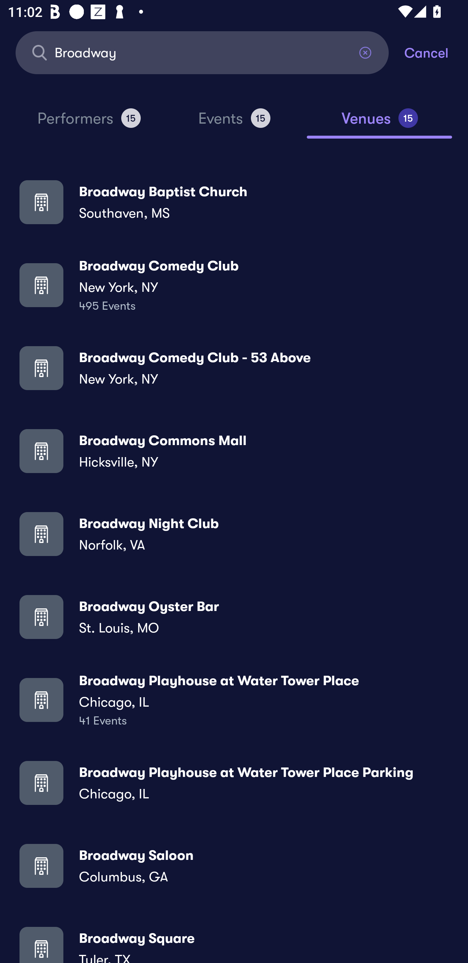 This screenshot has height=963, width=468. What do you see at coordinates (234, 285) in the screenshot?
I see `Broadway Comedy Club New York, NY 495 Events` at bounding box center [234, 285].